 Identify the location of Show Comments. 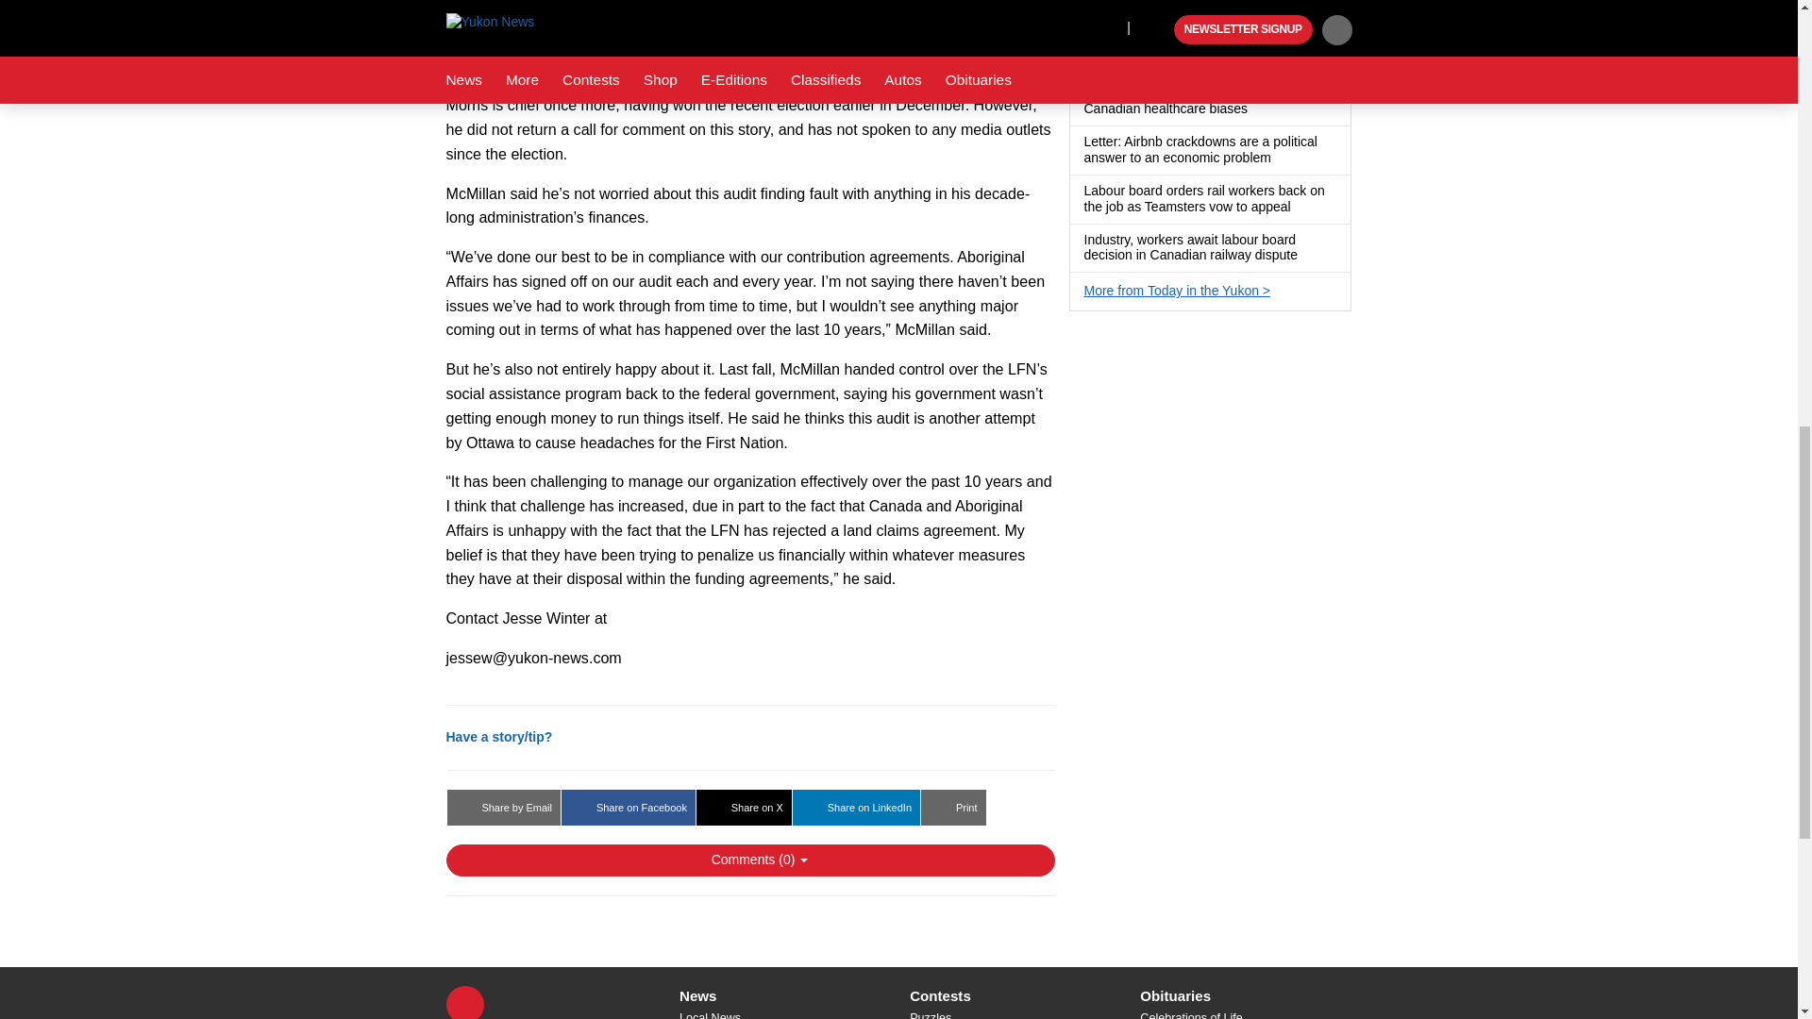
(749, 860).